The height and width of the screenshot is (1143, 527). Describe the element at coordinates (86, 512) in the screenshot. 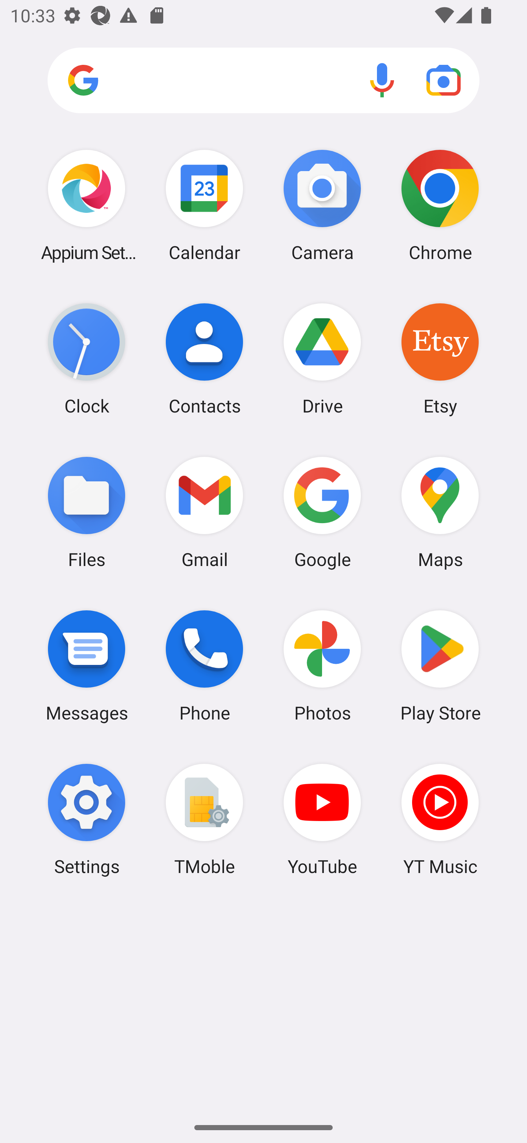

I see `Files` at that location.